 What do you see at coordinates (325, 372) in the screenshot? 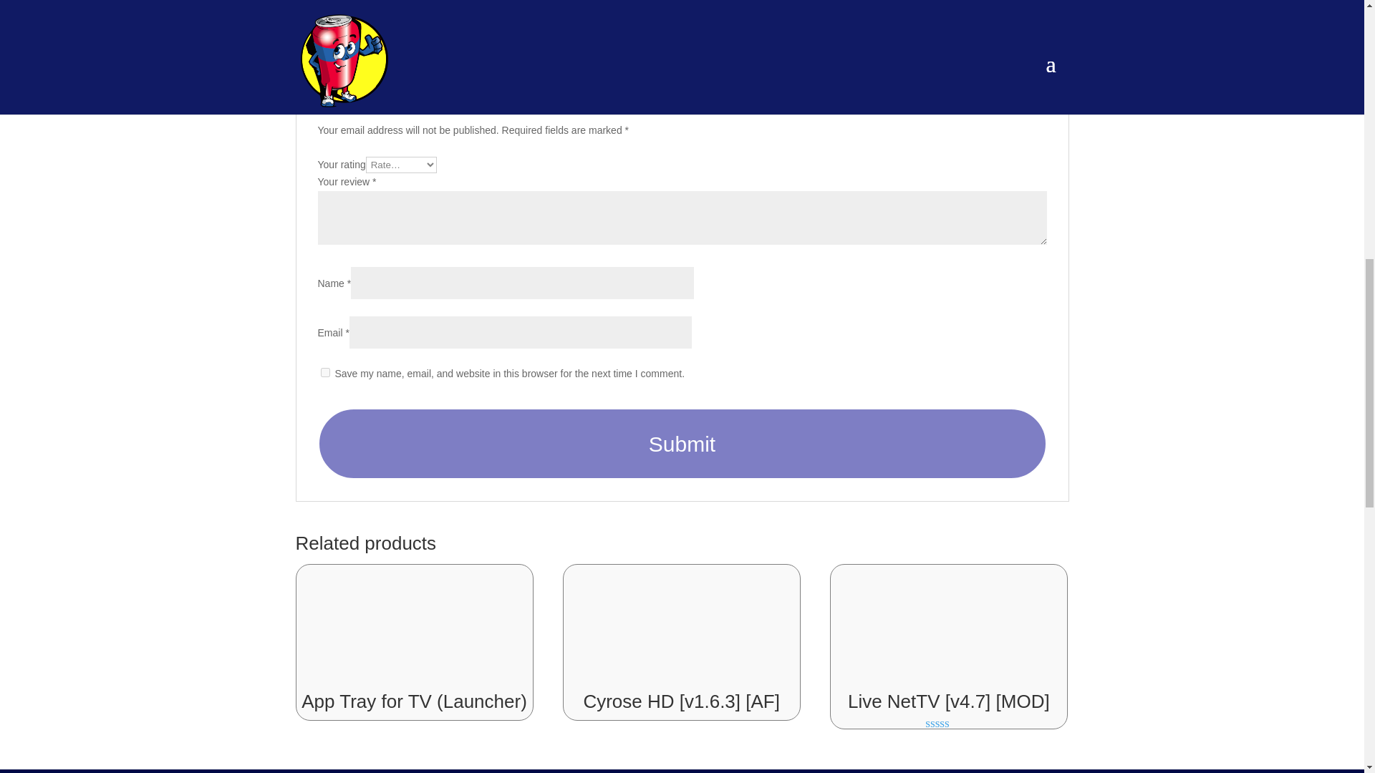
I see `yes` at bounding box center [325, 372].